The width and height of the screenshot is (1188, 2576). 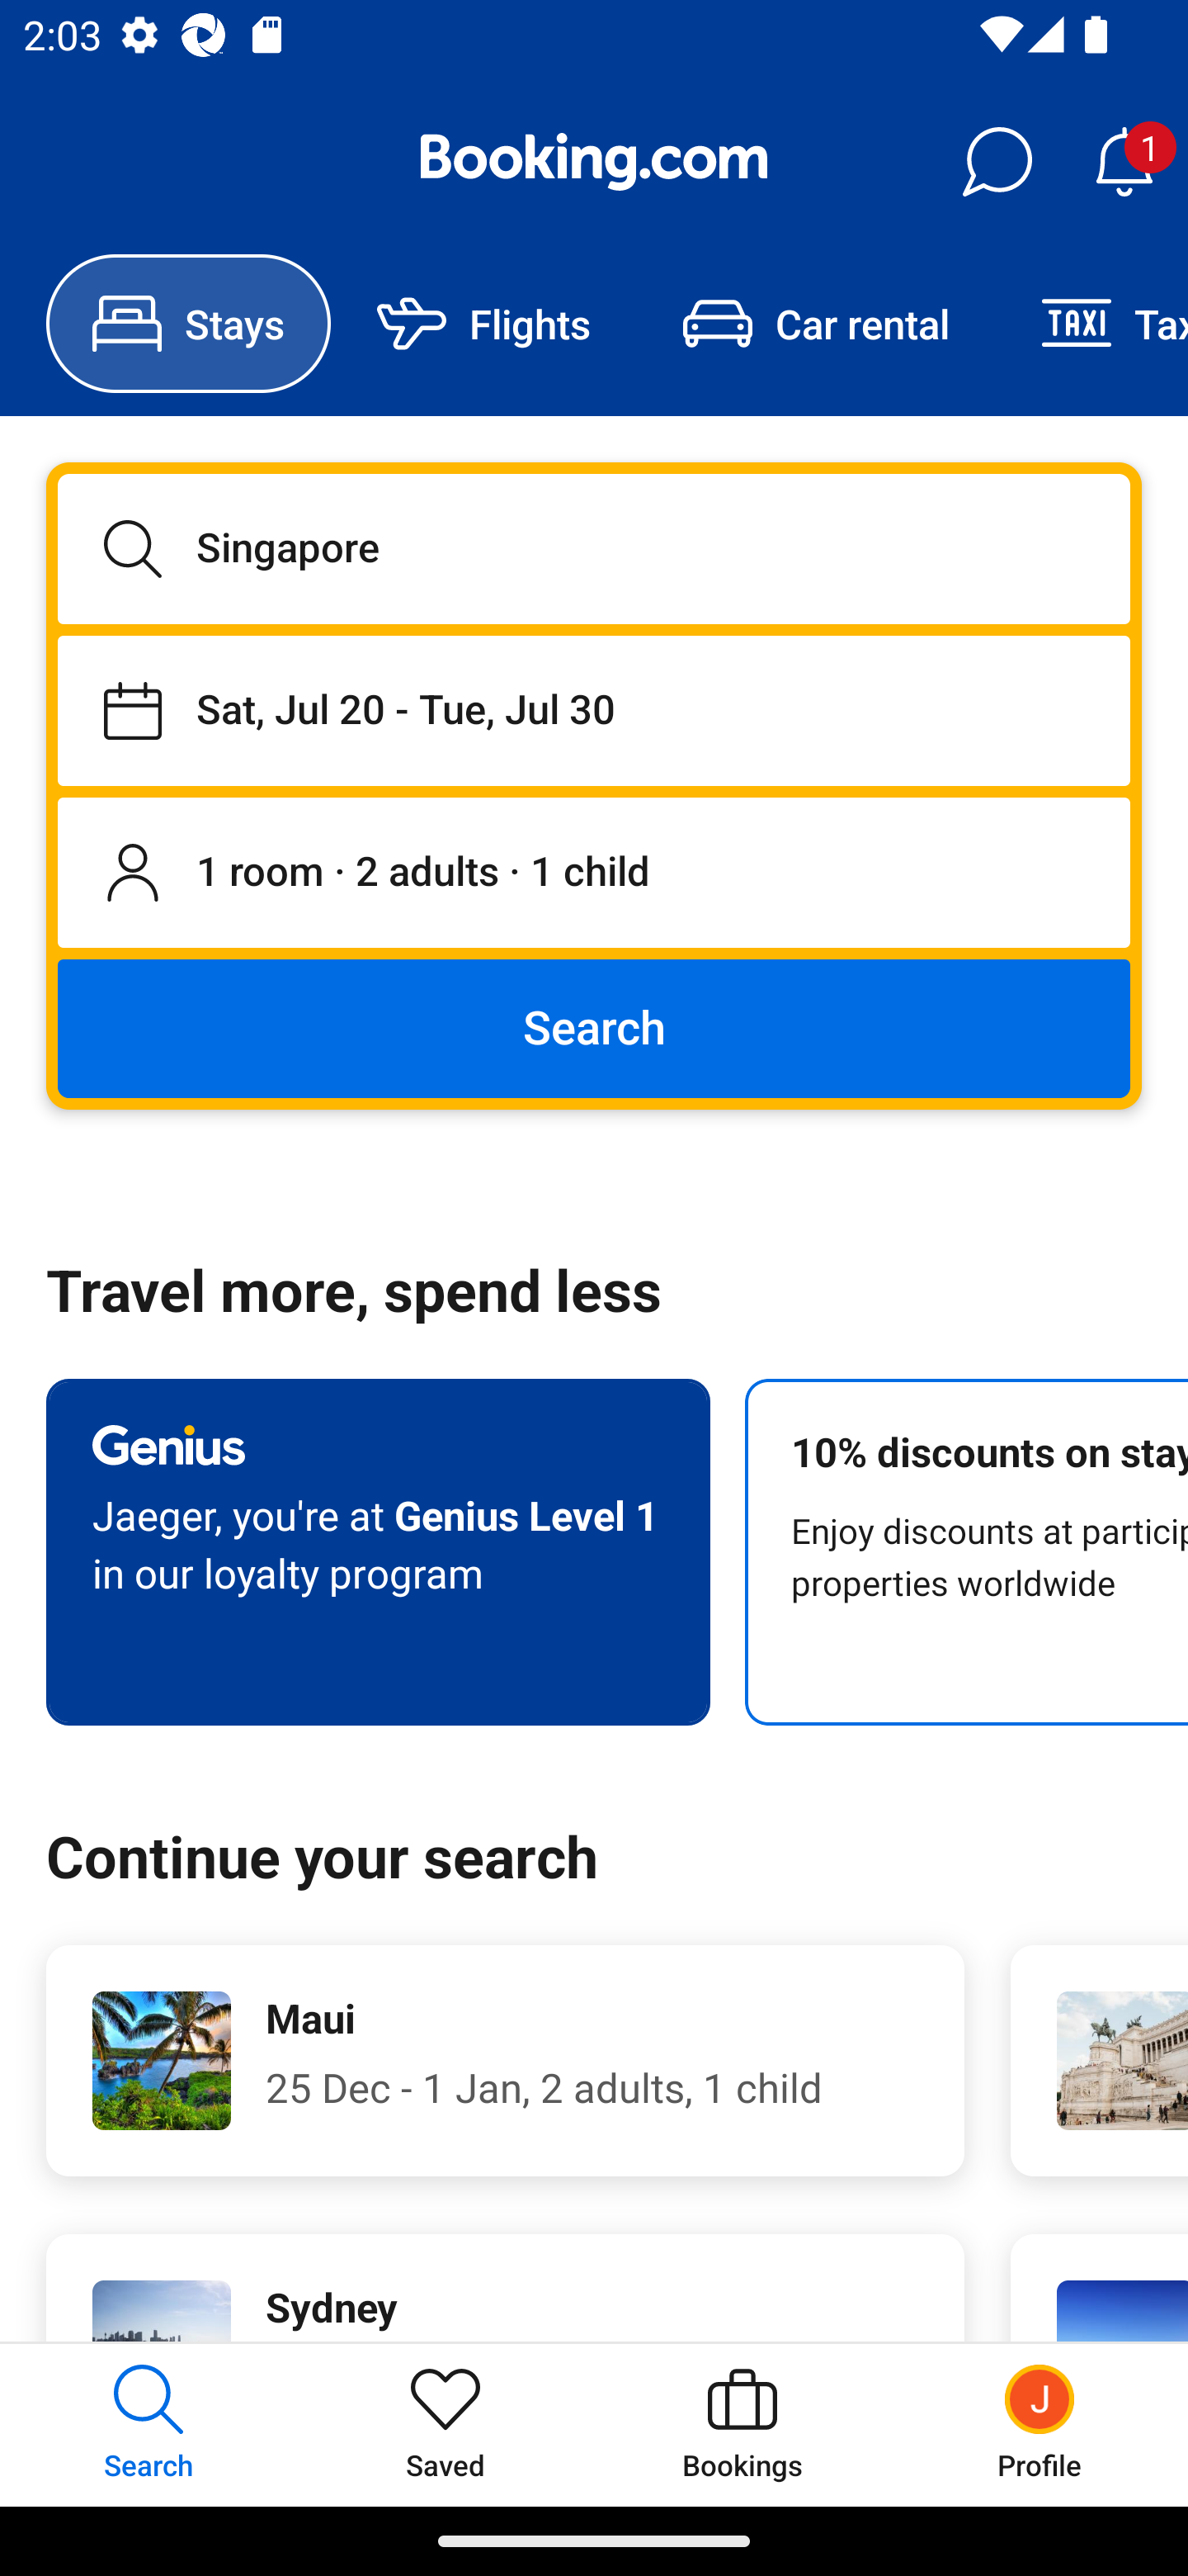 What do you see at coordinates (594, 1027) in the screenshot?
I see `Search` at bounding box center [594, 1027].